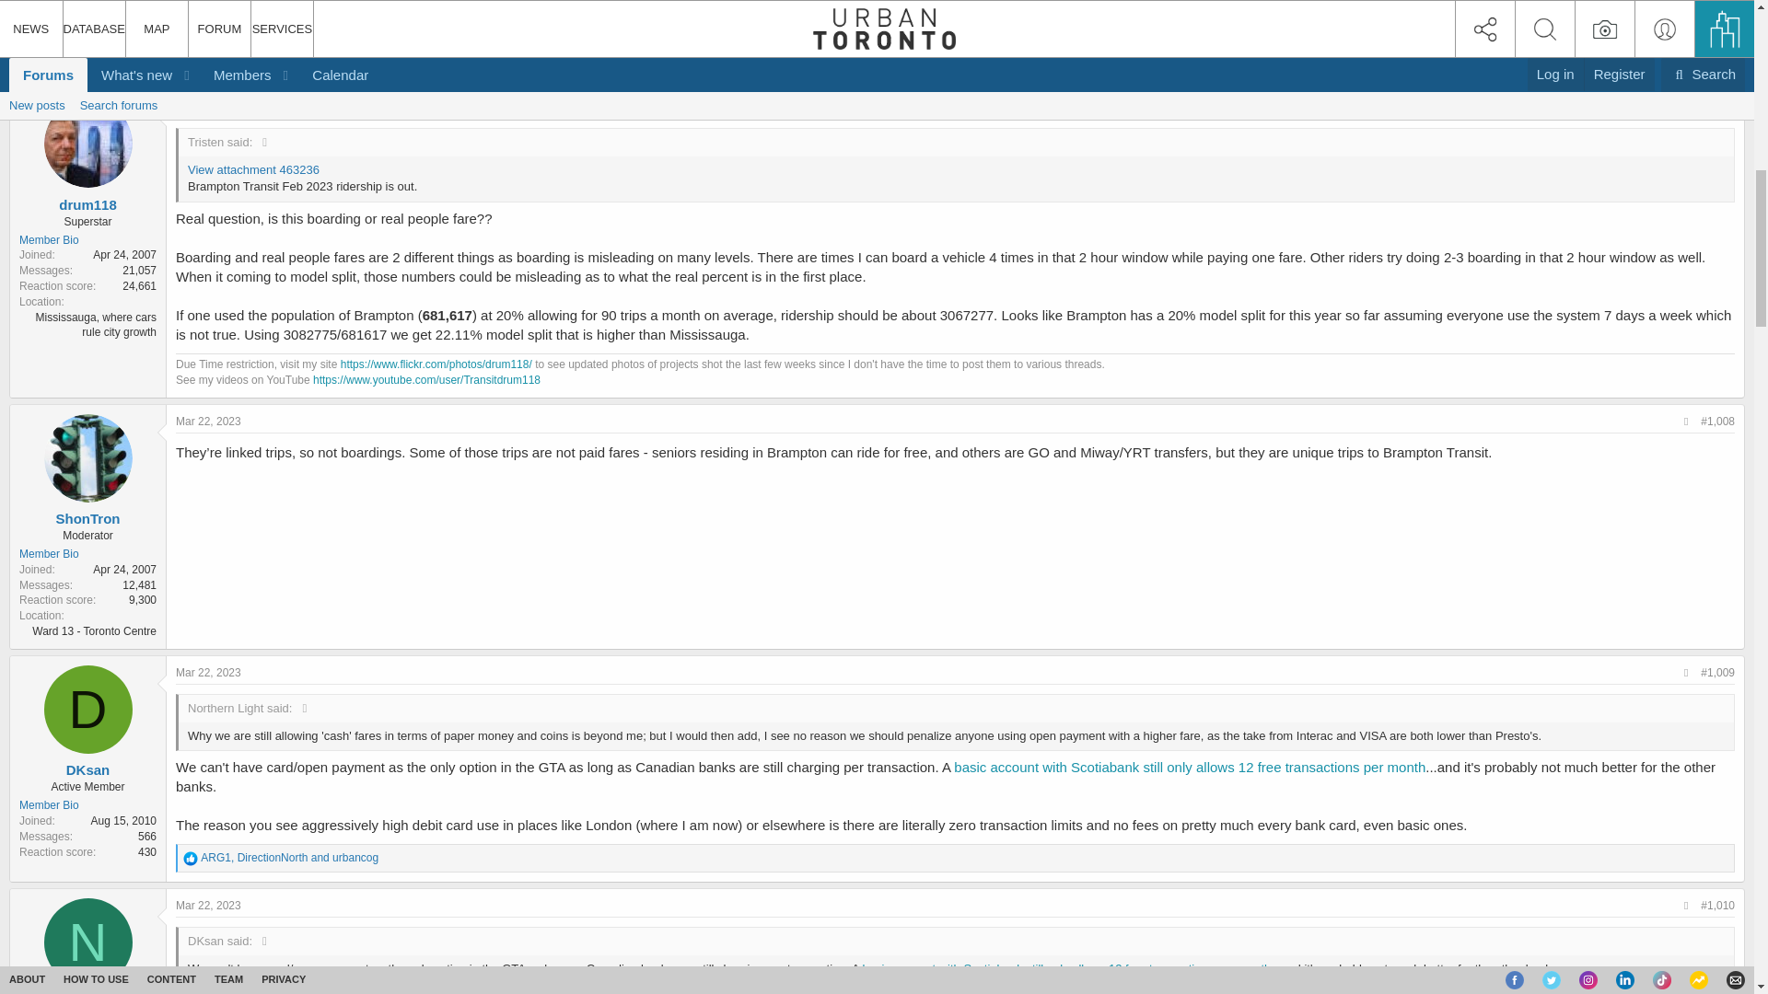 The image size is (1768, 994). Describe the element at coordinates (208, 906) in the screenshot. I see `Mar 22, 2023 at 10:13 AM` at that location.